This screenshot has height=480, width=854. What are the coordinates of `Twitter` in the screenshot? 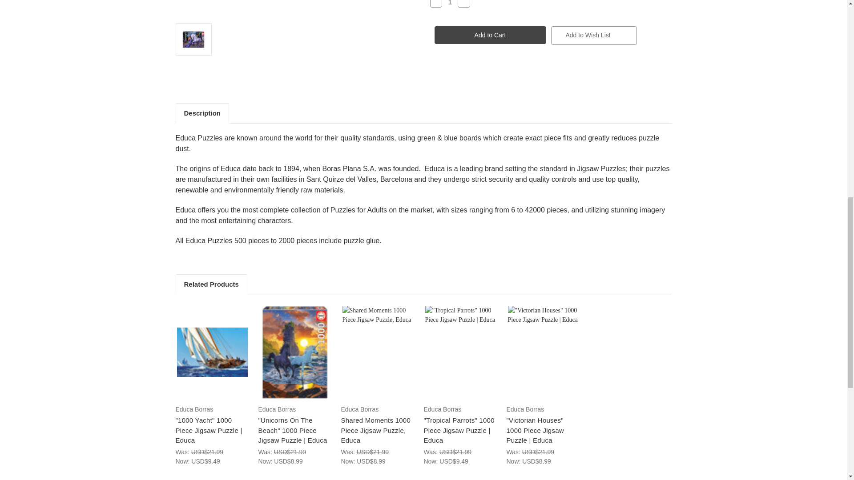 It's located at (480, 80).